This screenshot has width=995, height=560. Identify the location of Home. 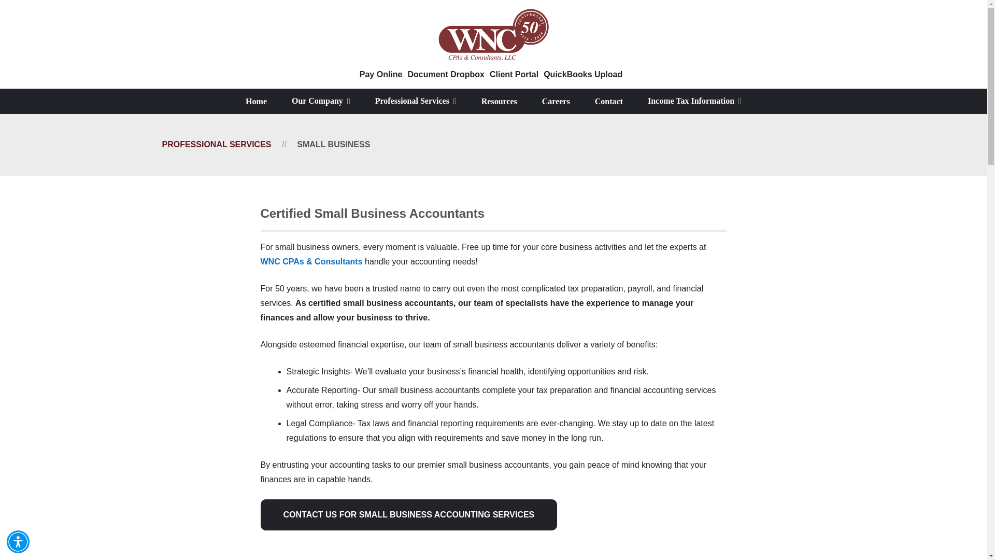
(256, 102).